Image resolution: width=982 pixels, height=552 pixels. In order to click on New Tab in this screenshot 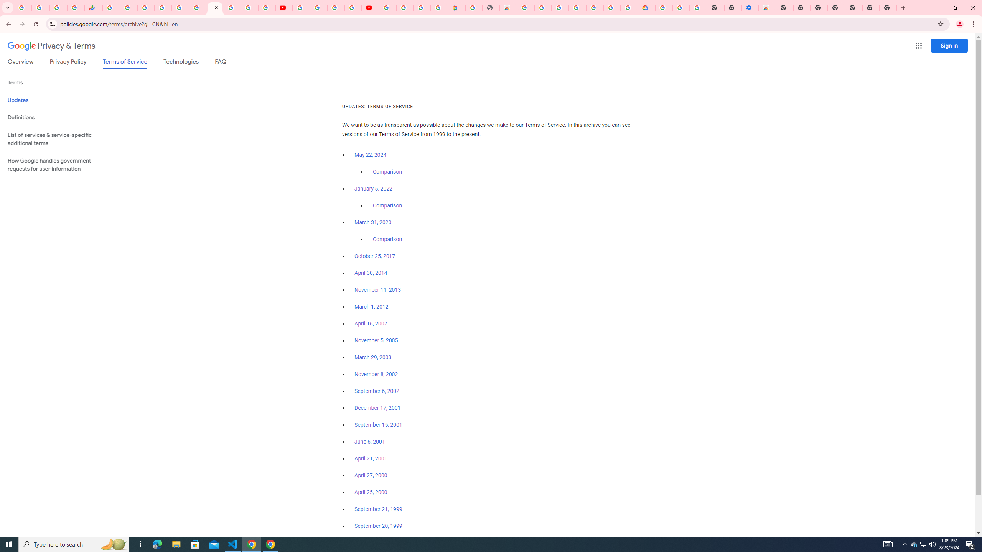, I will do `click(853, 8)`.